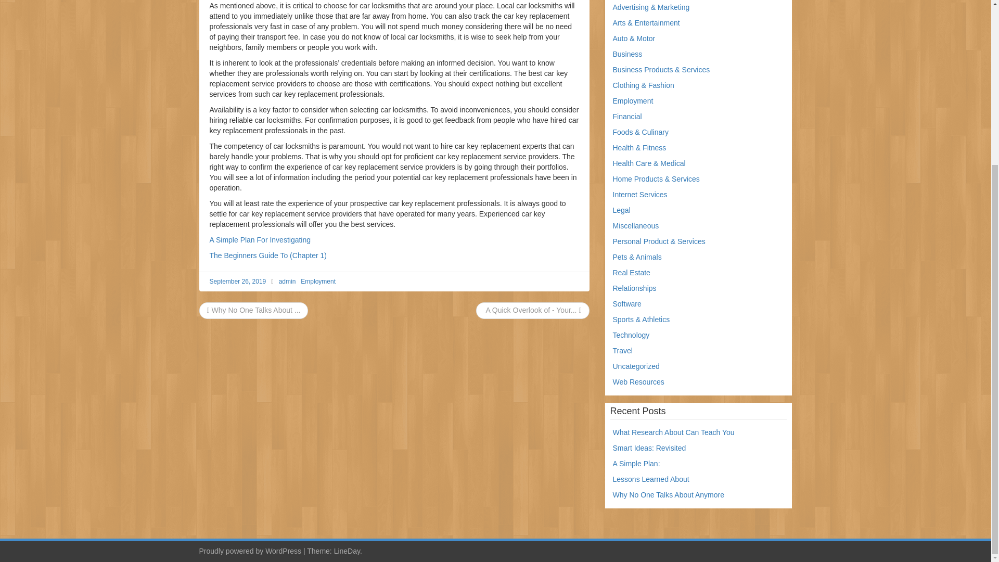  Describe the element at coordinates (627, 303) in the screenshot. I see `Software` at that location.